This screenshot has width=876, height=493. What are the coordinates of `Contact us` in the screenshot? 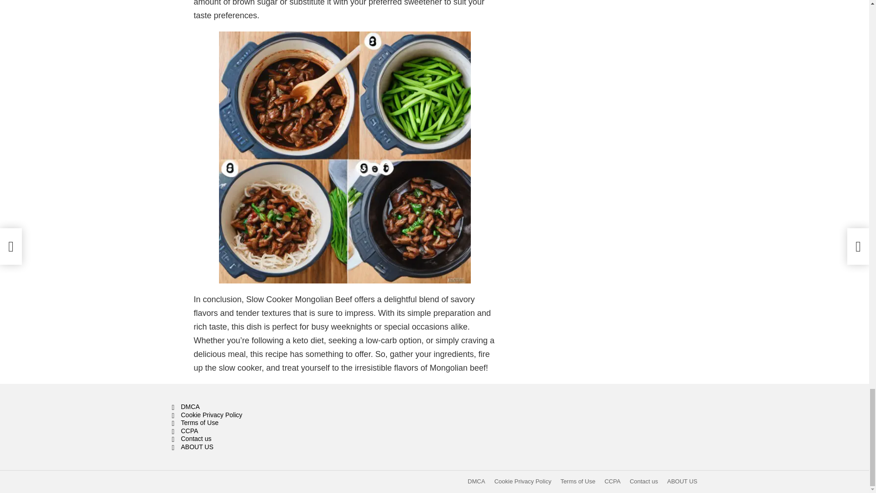 It's located at (643, 481).